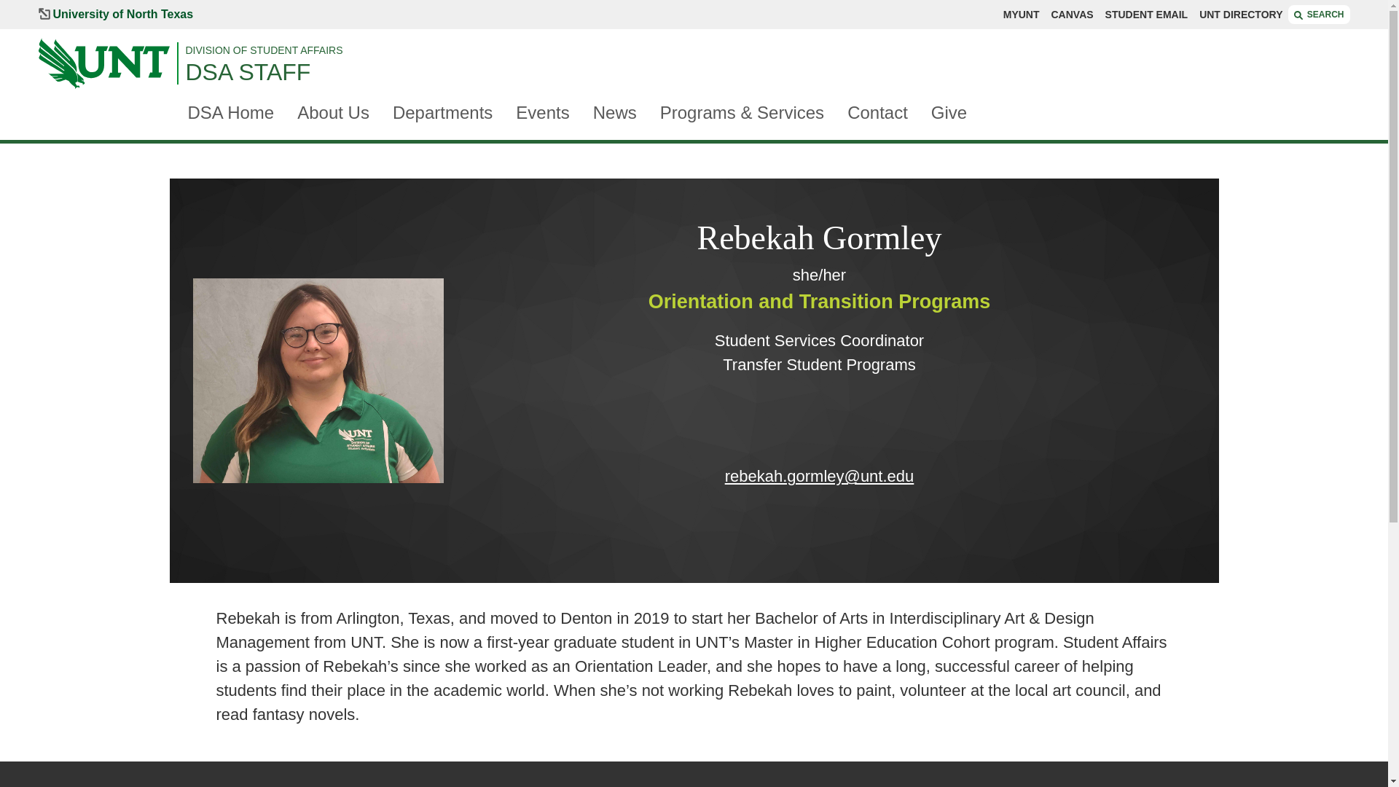  What do you see at coordinates (767, 71) in the screenshot?
I see `DSA STAFF` at bounding box center [767, 71].